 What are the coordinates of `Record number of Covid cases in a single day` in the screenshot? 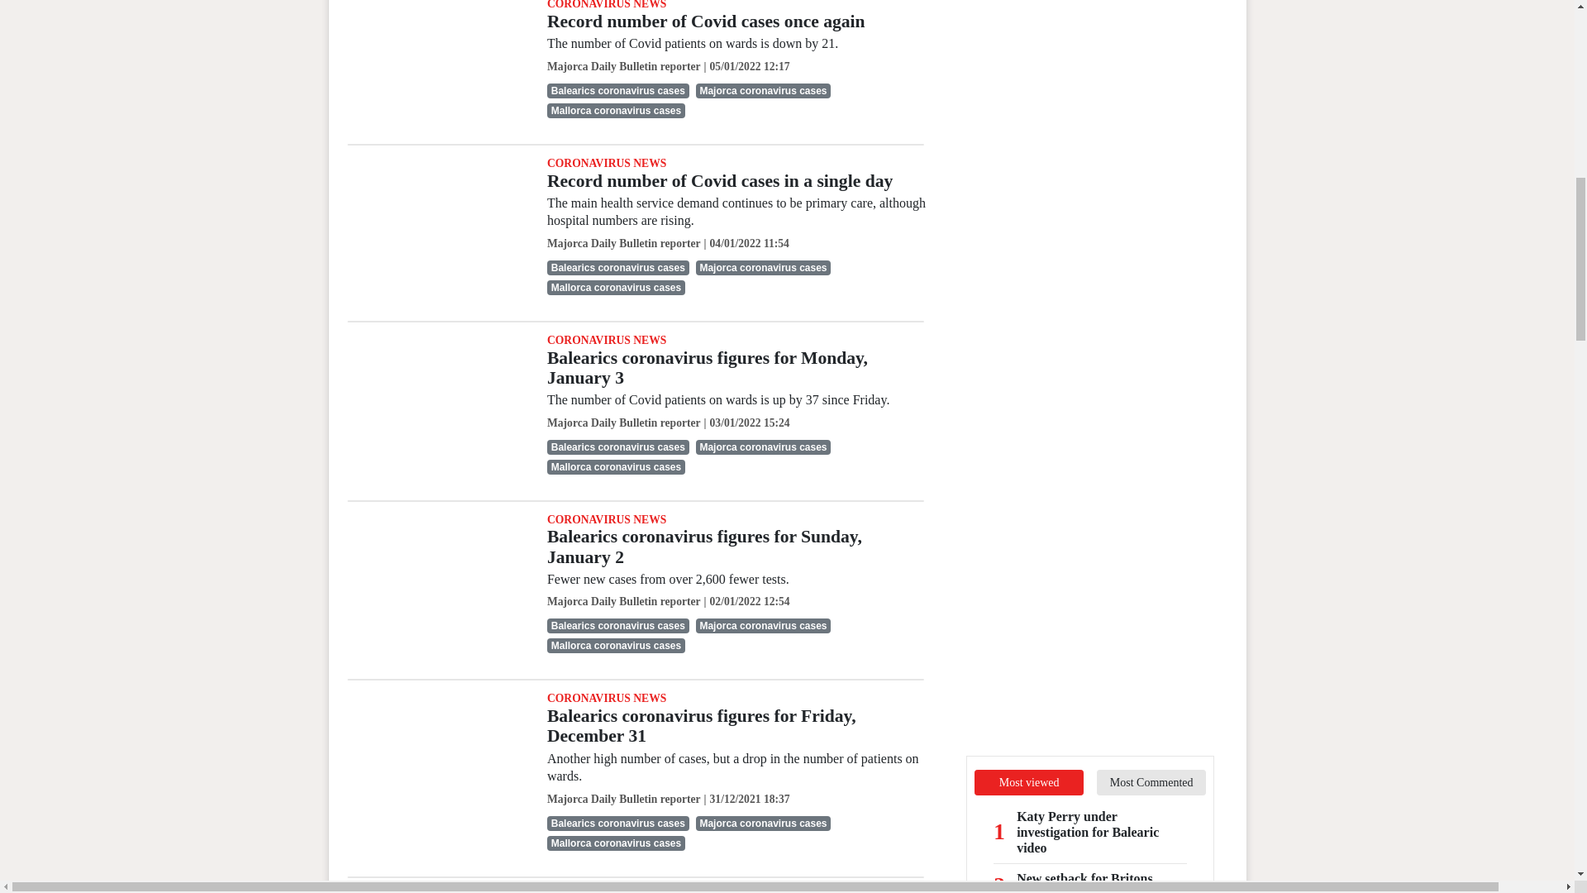 It's located at (436, 217).